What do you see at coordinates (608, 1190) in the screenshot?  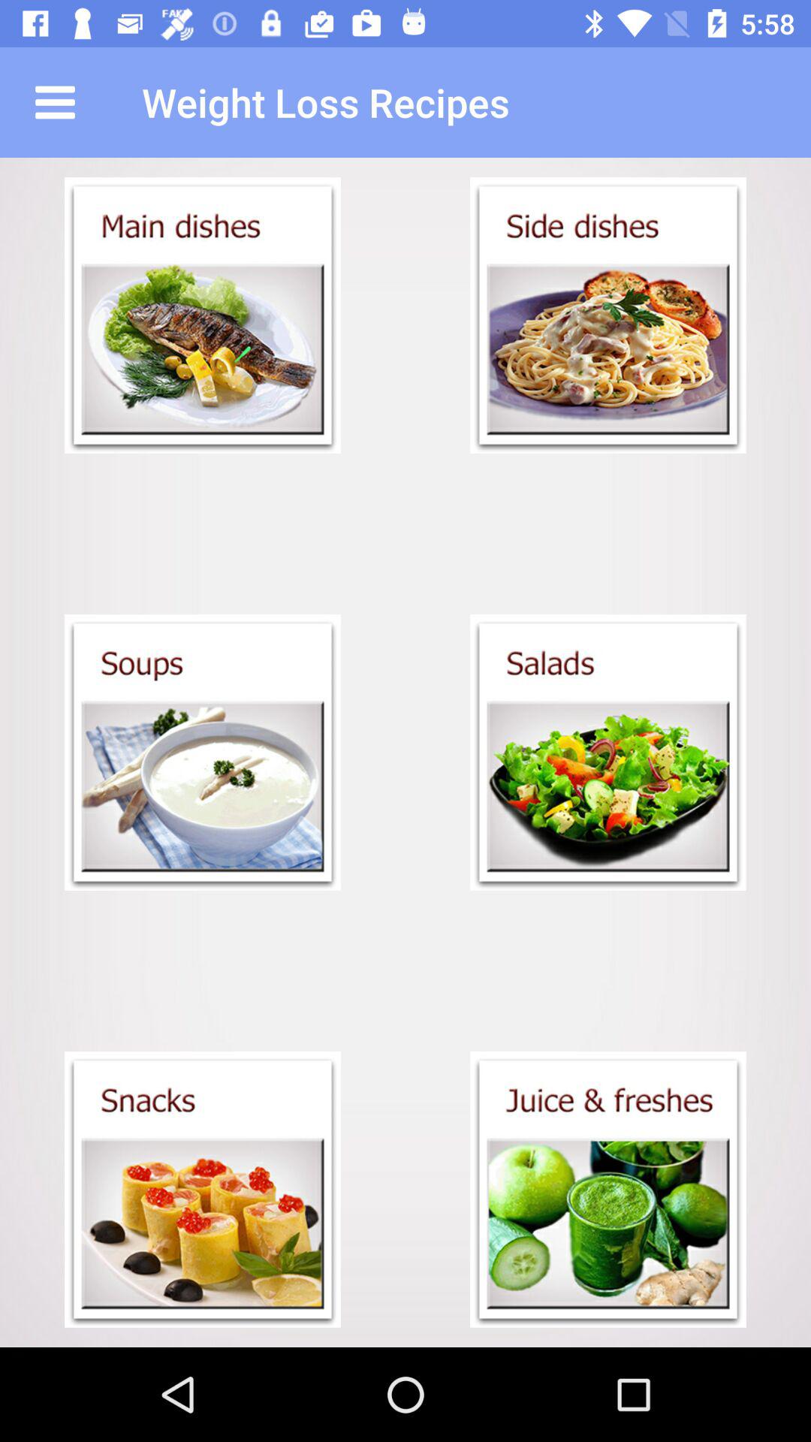 I see `select juice and freshes` at bounding box center [608, 1190].